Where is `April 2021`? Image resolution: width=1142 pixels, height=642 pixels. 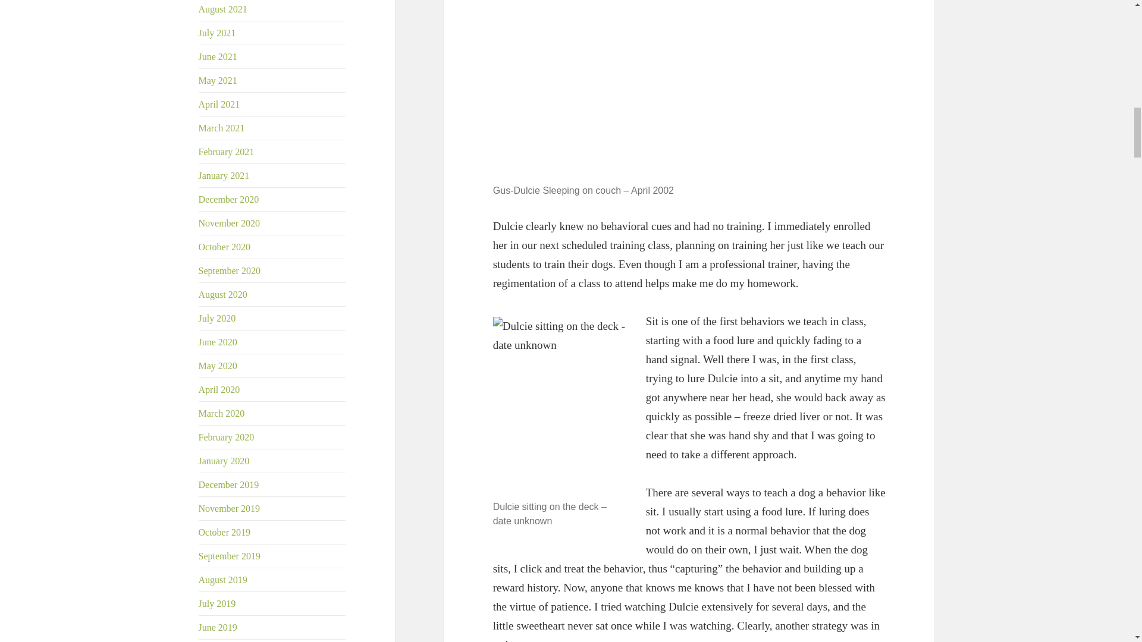
April 2021 is located at coordinates (219, 104).